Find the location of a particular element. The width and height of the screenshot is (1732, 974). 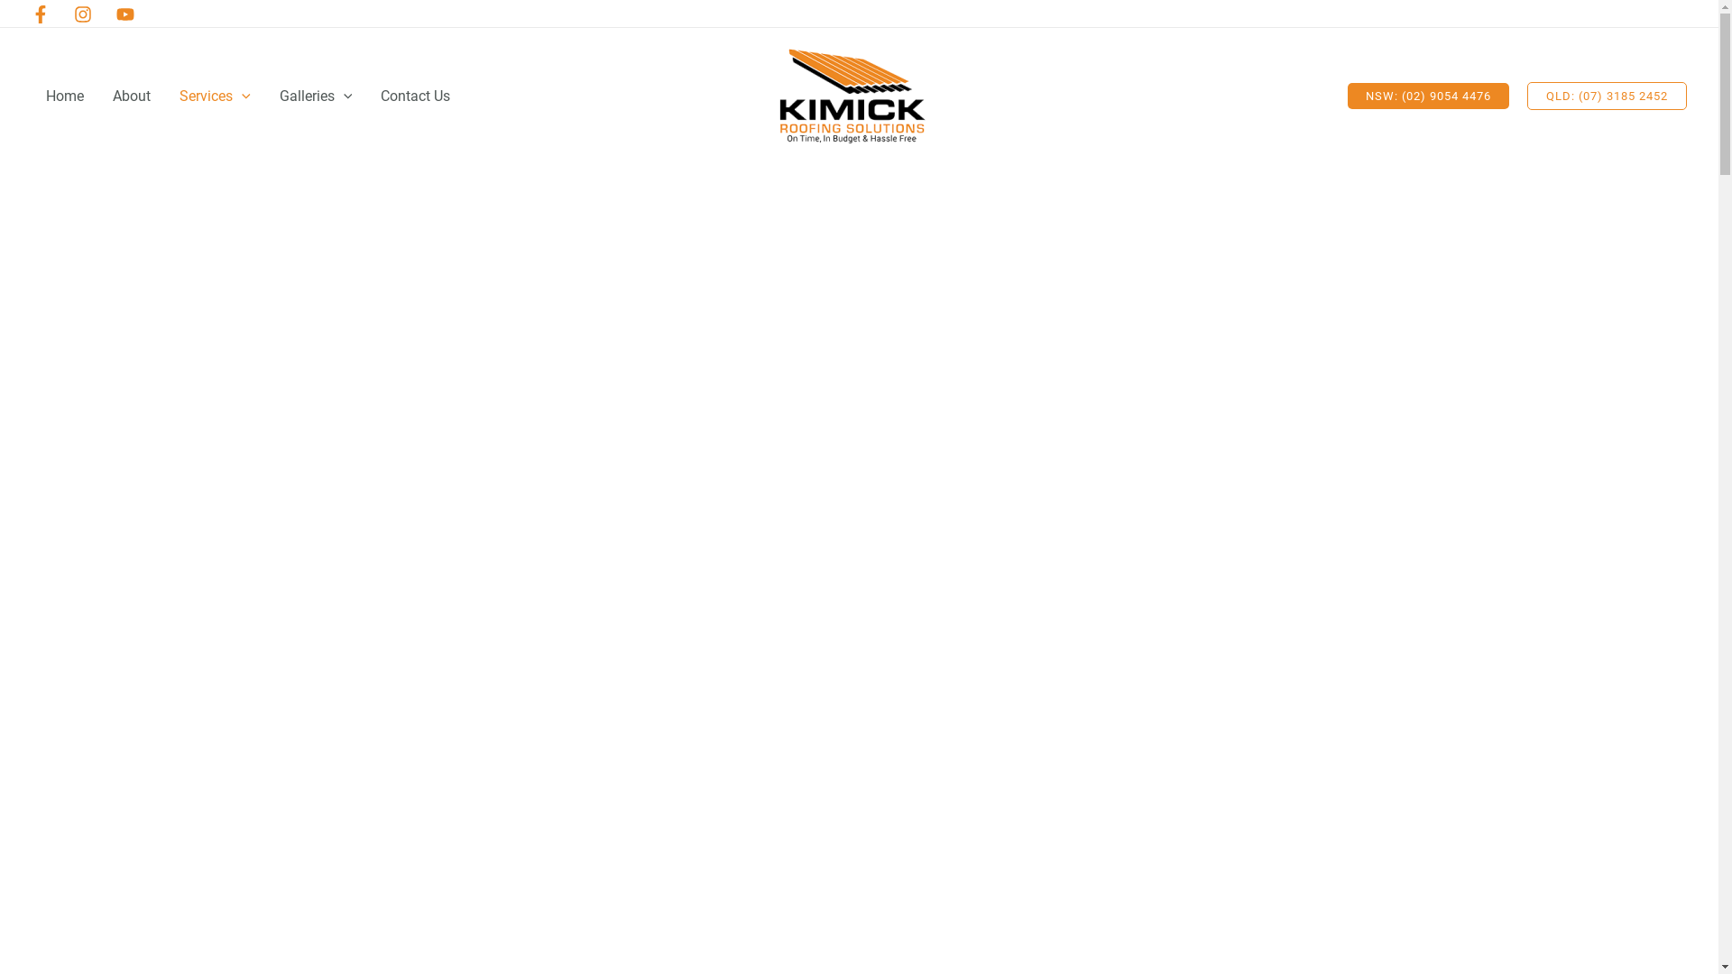

Contact Us is located at coordinates (415, 96).